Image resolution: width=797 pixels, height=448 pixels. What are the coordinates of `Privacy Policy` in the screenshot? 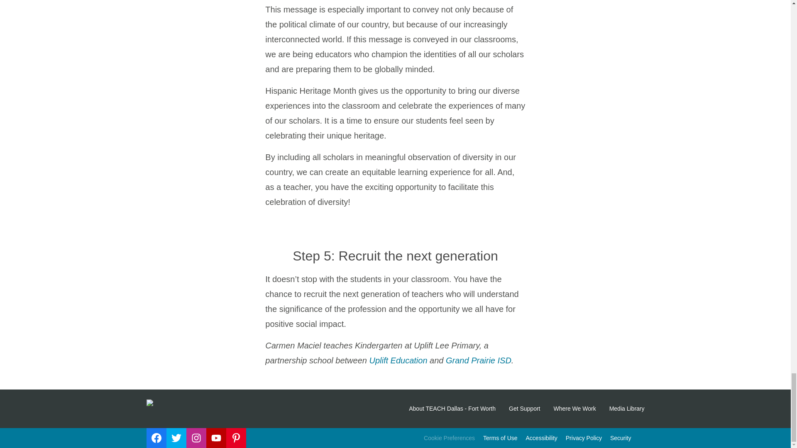 It's located at (584, 438).